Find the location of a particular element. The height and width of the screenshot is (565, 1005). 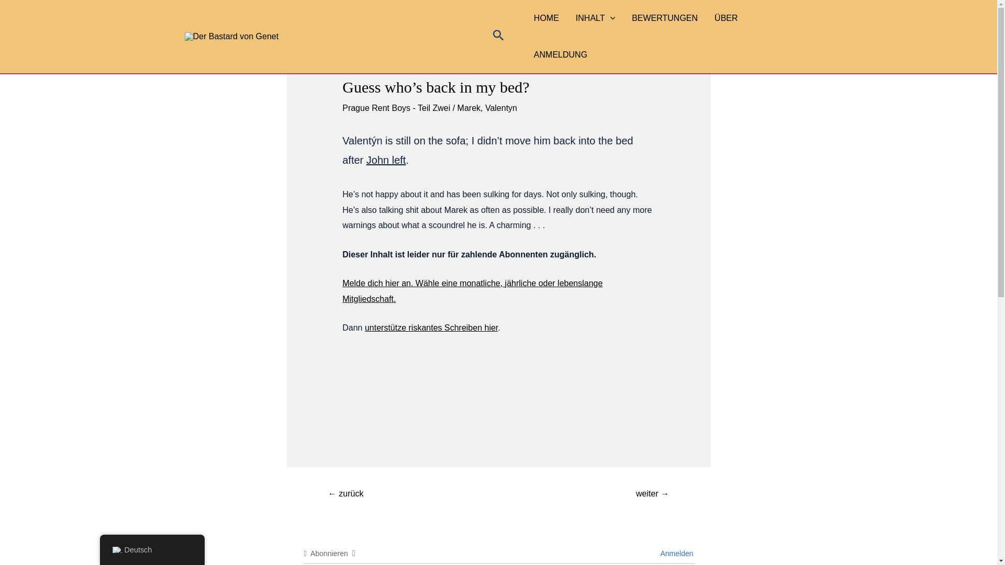

Vows renewed is located at coordinates (652, 494).